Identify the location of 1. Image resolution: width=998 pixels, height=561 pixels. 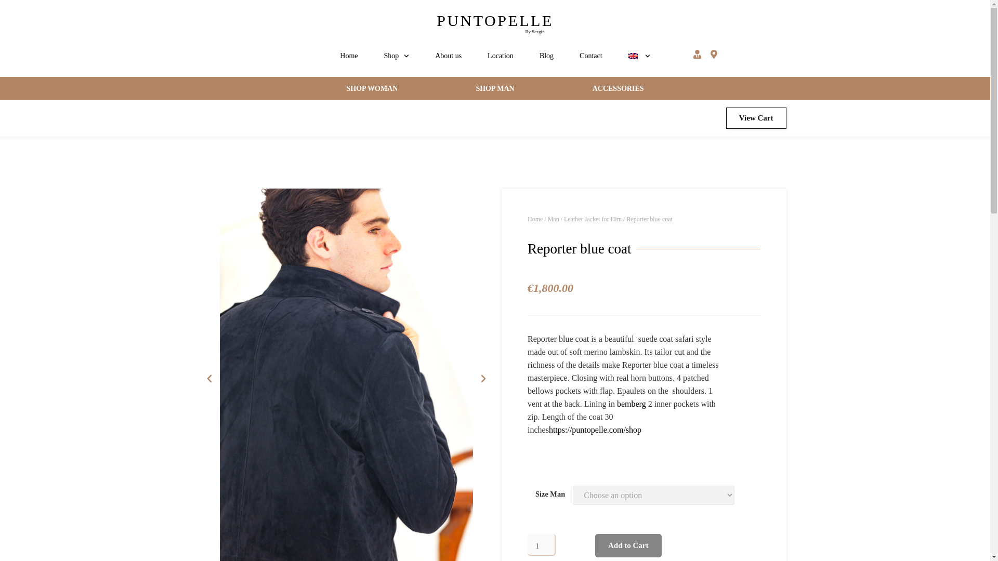
(542, 545).